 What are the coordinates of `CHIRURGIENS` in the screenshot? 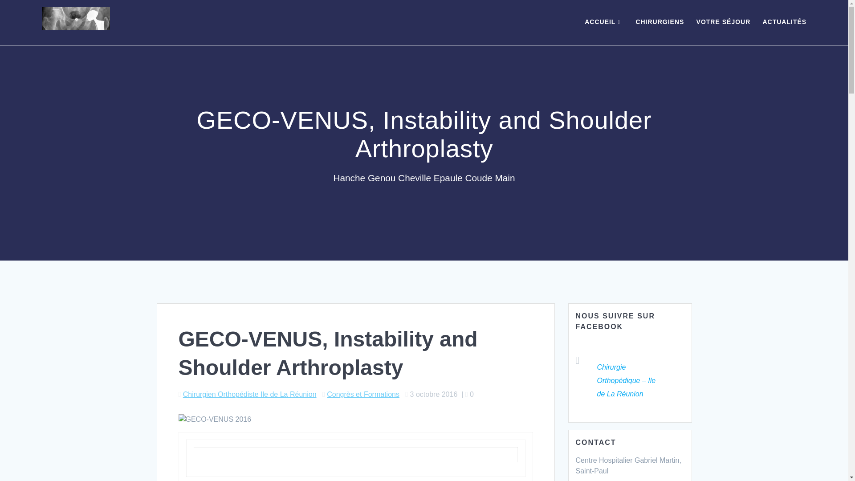 It's located at (660, 22).